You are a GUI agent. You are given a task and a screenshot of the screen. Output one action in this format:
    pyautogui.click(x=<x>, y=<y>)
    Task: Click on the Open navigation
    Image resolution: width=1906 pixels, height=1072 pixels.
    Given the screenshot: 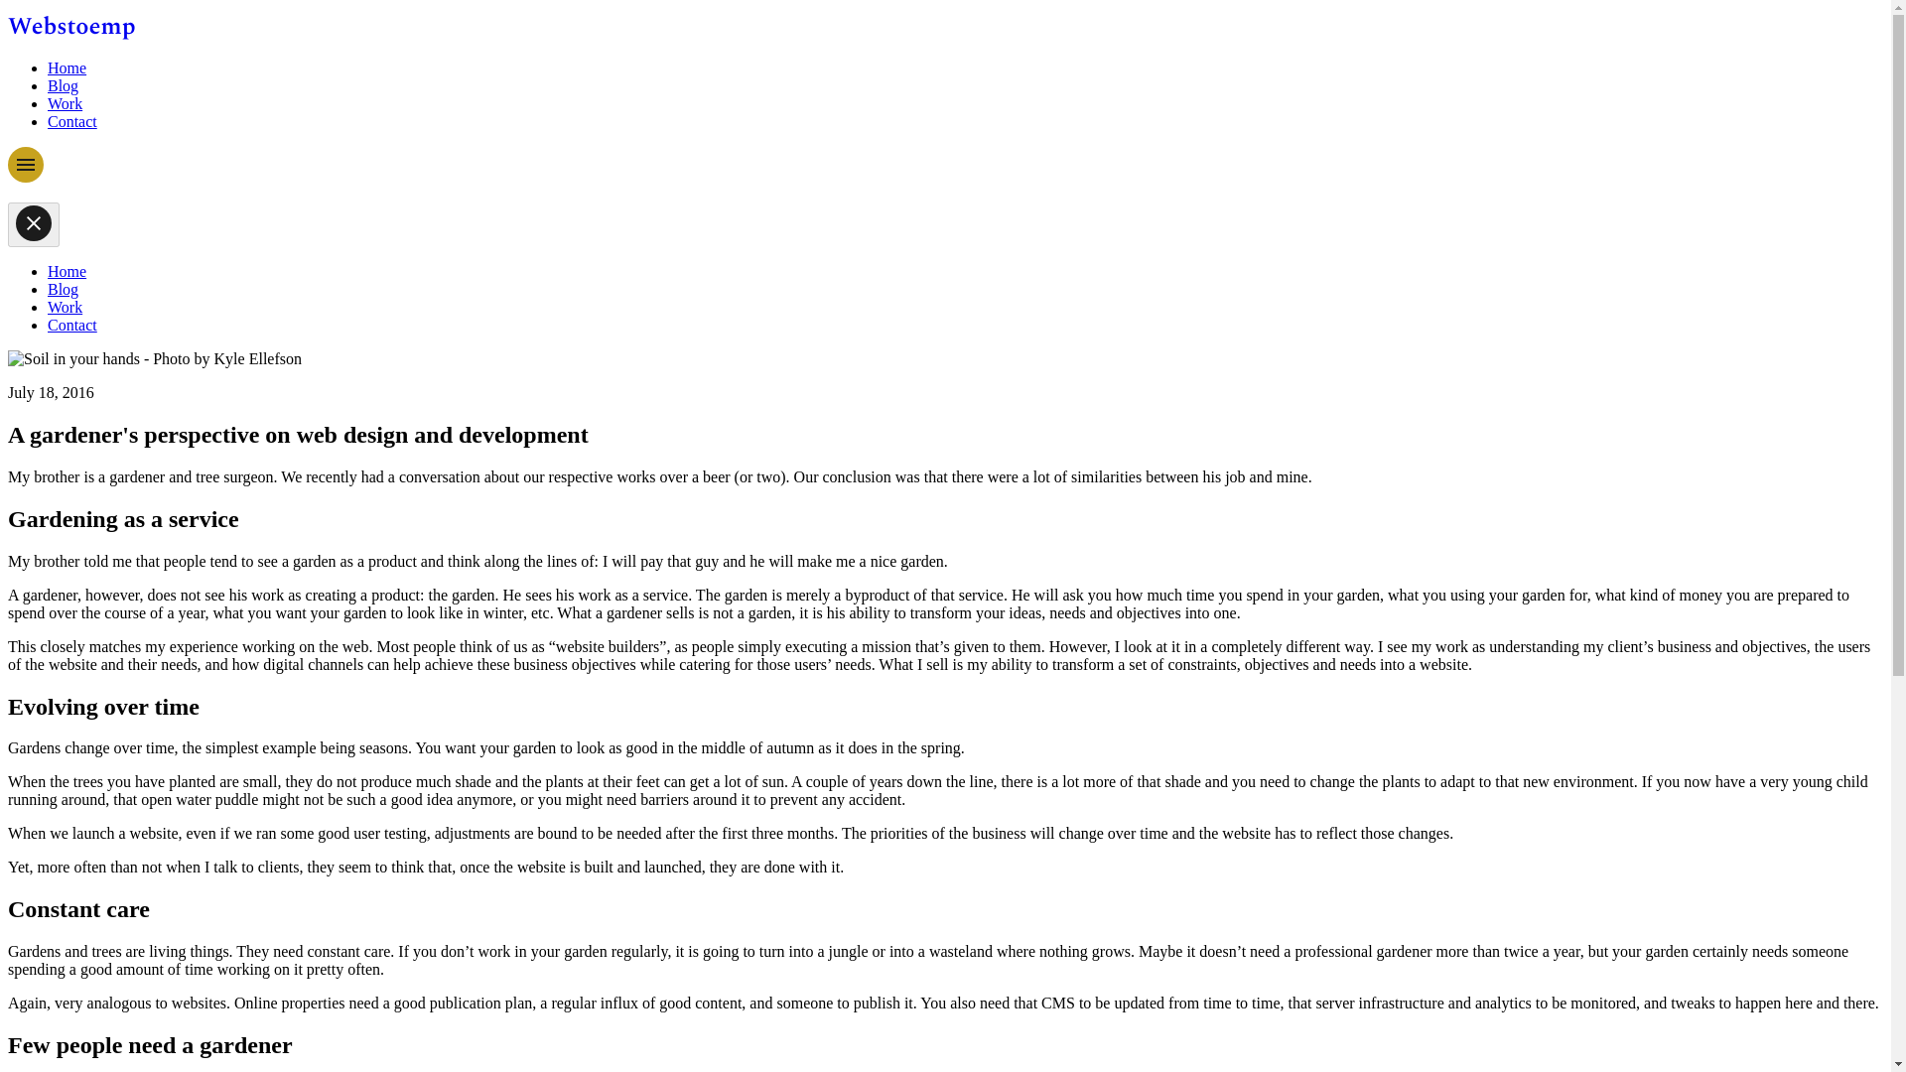 What is the action you would take?
    pyautogui.click(x=26, y=164)
    